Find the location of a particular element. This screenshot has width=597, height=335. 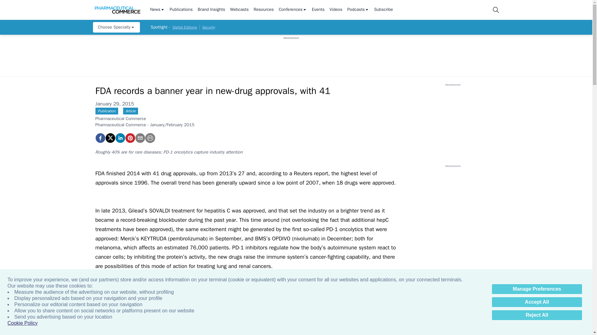

Cookie Policy is located at coordinates (22, 323).